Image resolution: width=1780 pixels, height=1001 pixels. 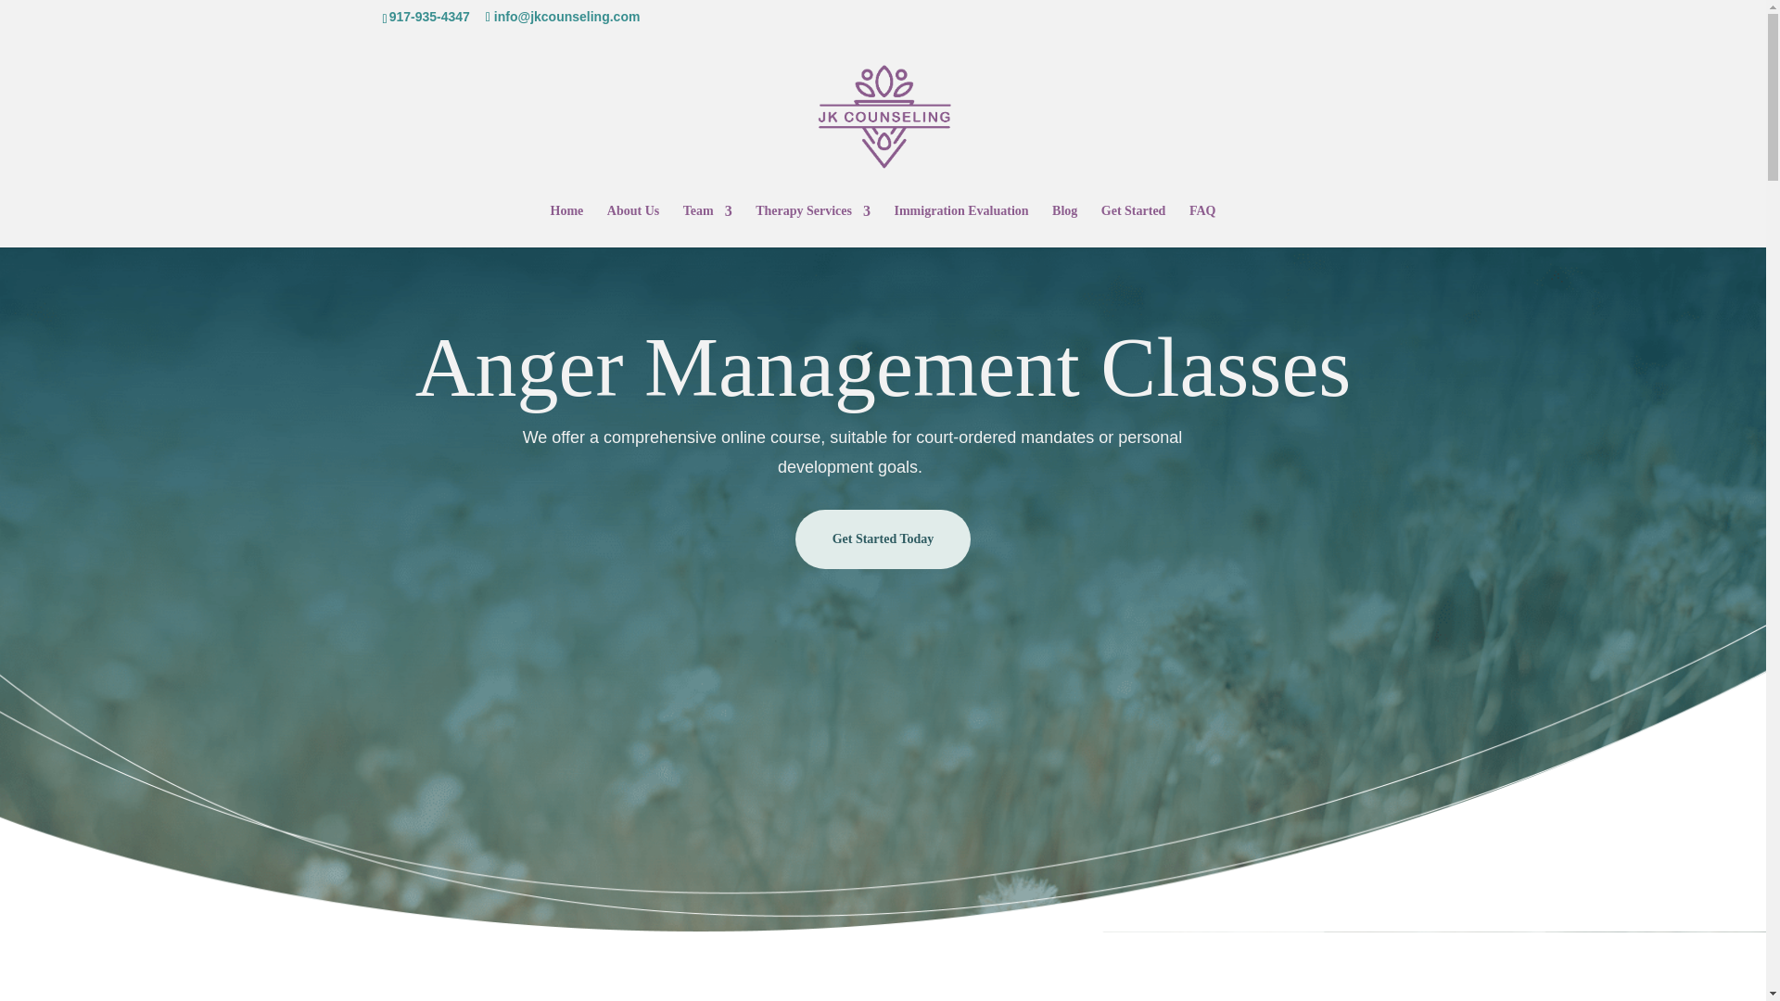 What do you see at coordinates (632, 226) in the screenshot?
I see `About Us` at bounding box center [632, 226].